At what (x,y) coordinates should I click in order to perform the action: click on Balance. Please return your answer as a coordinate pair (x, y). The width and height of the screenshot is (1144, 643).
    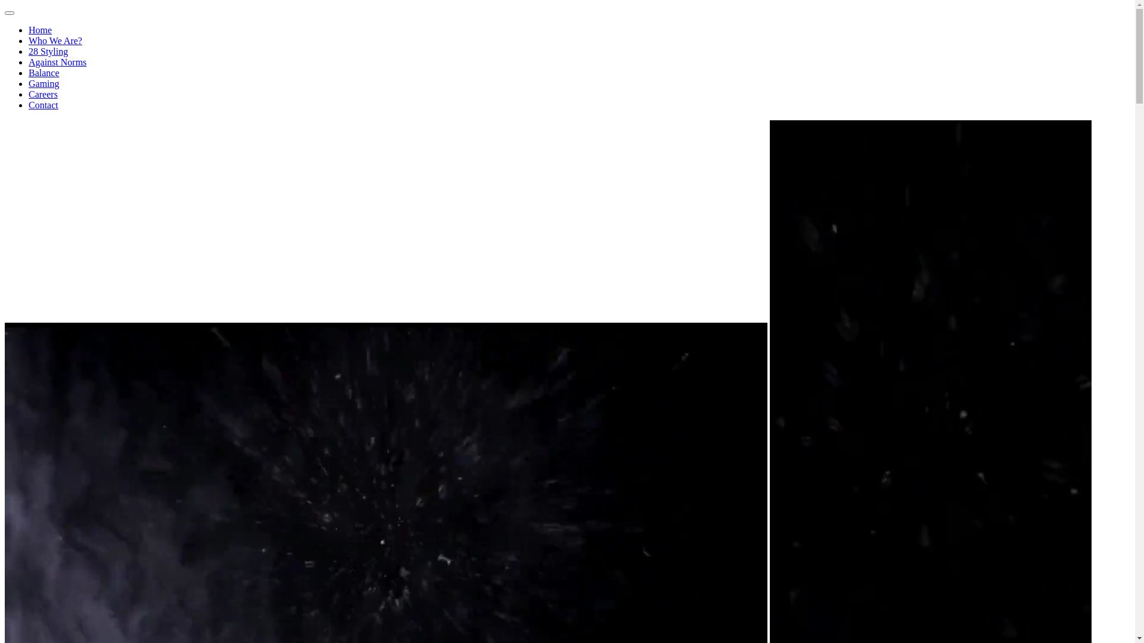
    Looking at the image, I should click on (44, 73).